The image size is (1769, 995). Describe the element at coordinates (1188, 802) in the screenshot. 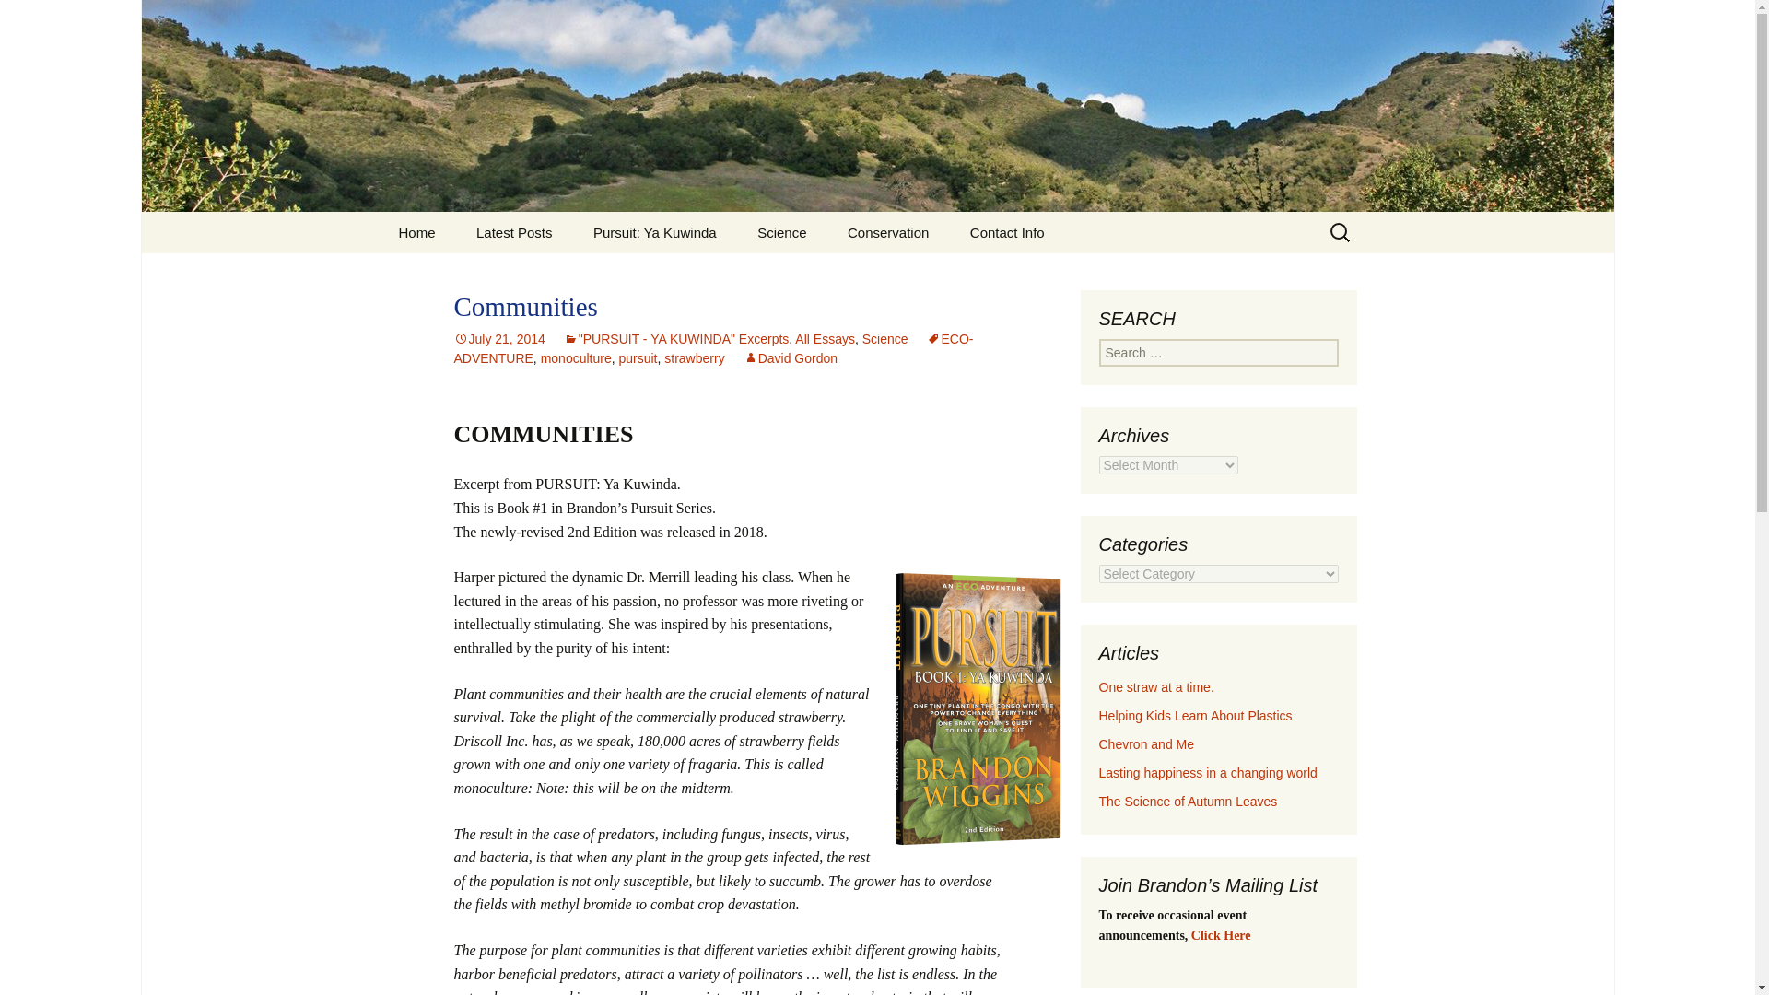

I see `The Science of Autumn Leaves` at that location.